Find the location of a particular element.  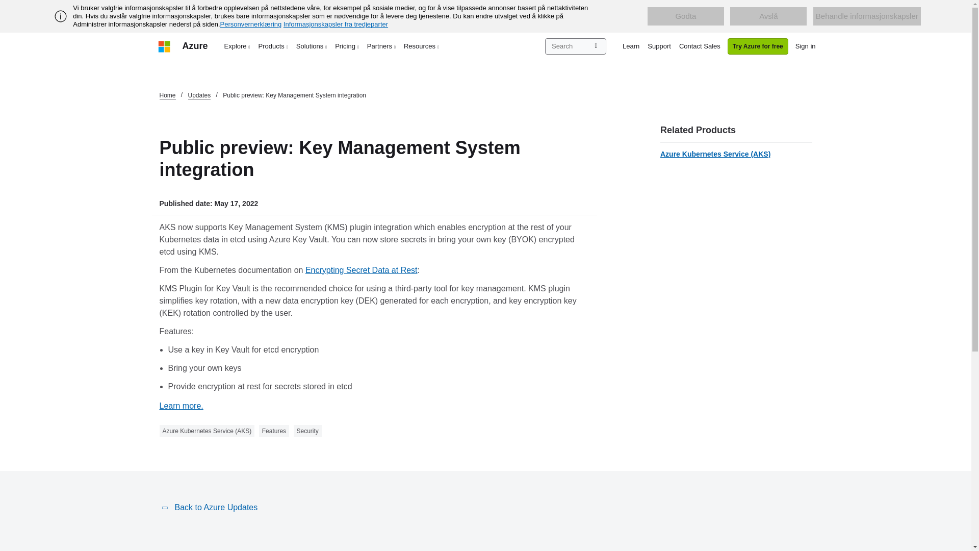

Skip to main content is located at coordinates (5, 5).